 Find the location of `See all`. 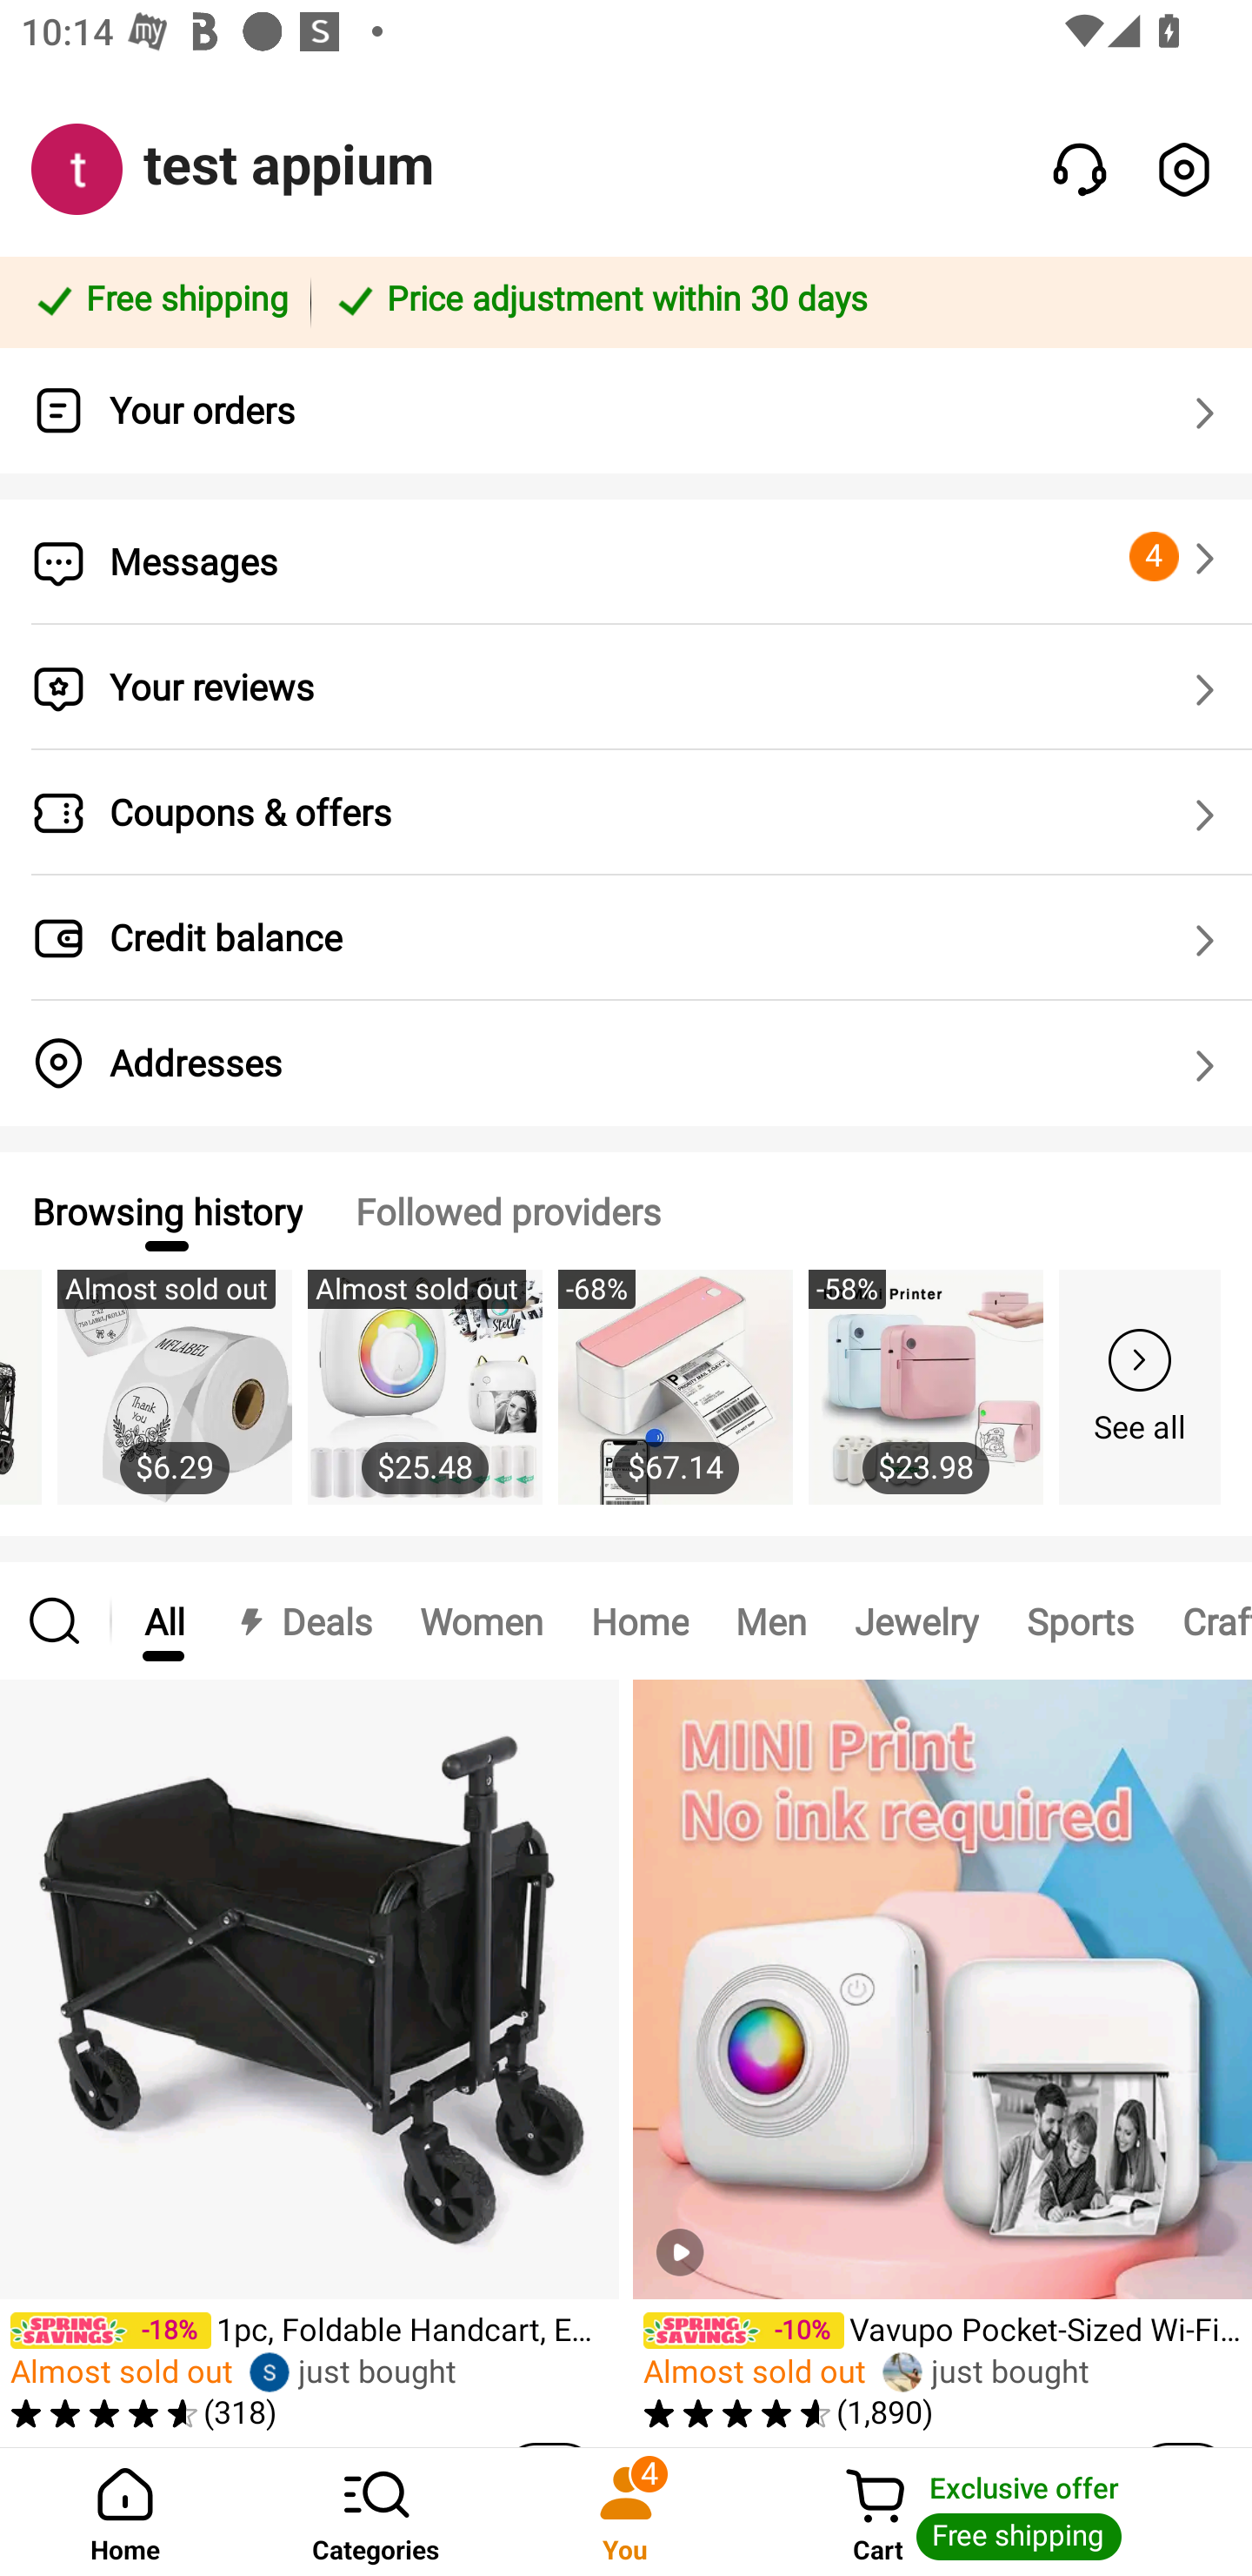

See all is located at coordinates (1140, 1387).